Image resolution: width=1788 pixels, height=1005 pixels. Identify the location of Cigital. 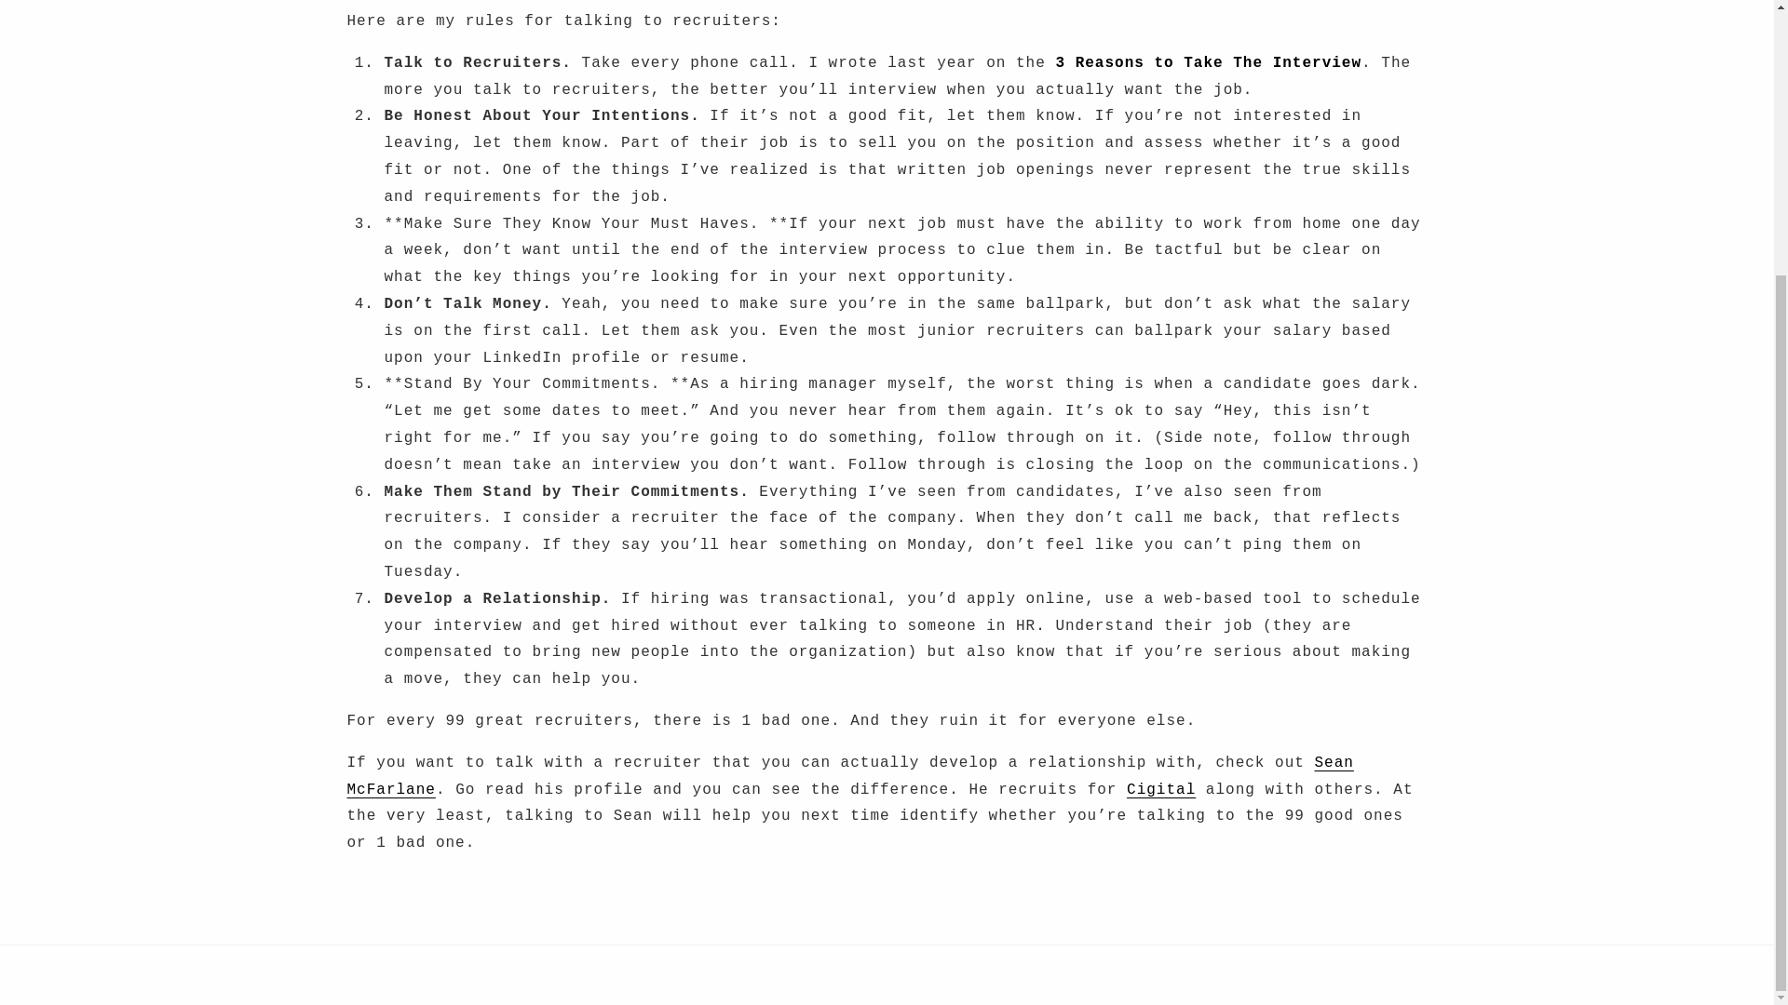
(1160, 789).